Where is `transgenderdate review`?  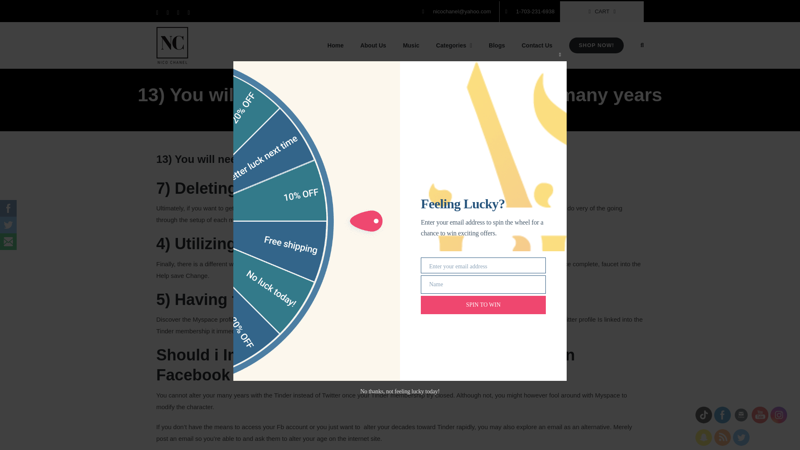
transgenderdate review is located at coordinates (336, 111).